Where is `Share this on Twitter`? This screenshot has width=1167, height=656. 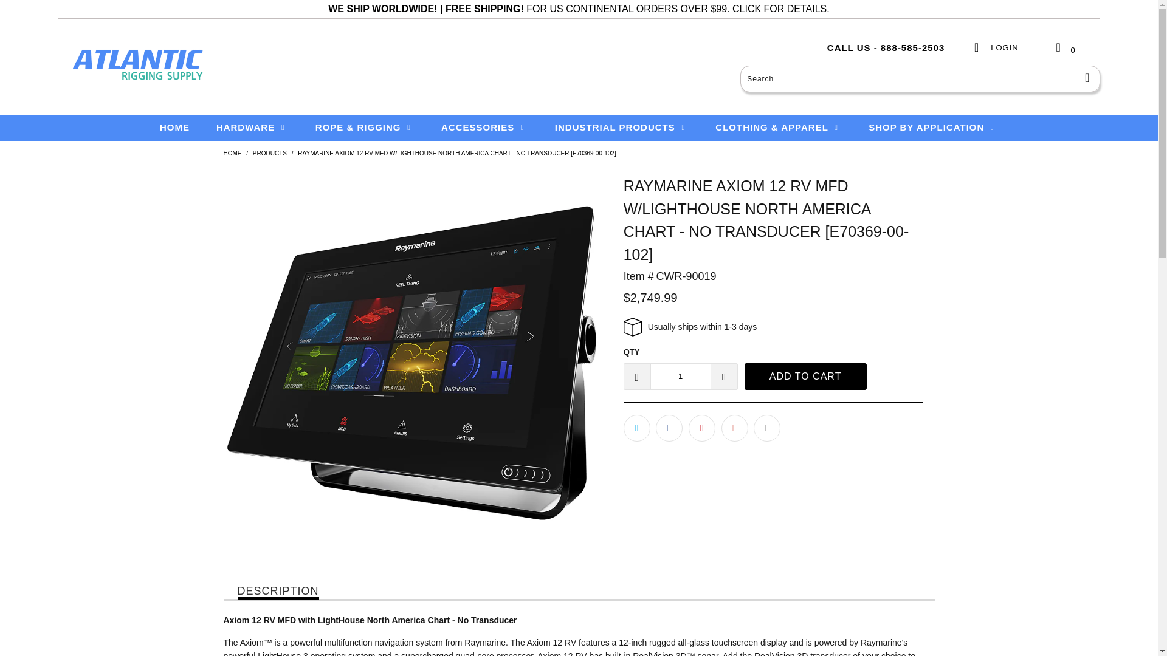
Share this on Twitter is located at coordinates (636, 428).